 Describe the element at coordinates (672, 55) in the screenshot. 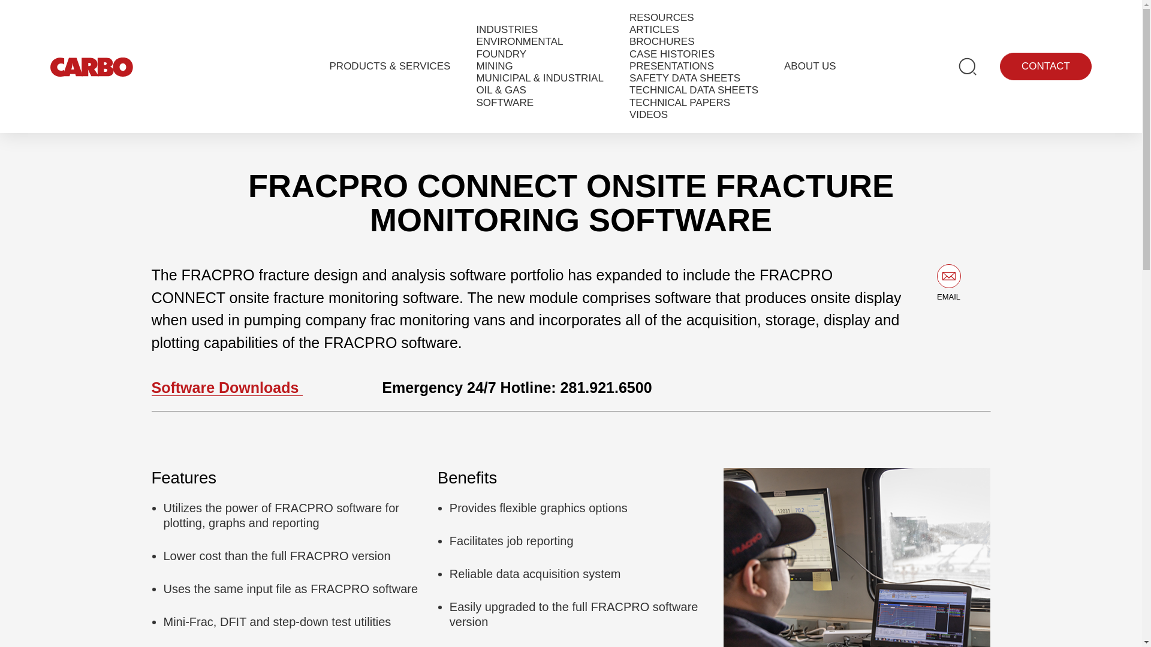

I see `CASE HISTORIES` at that location.